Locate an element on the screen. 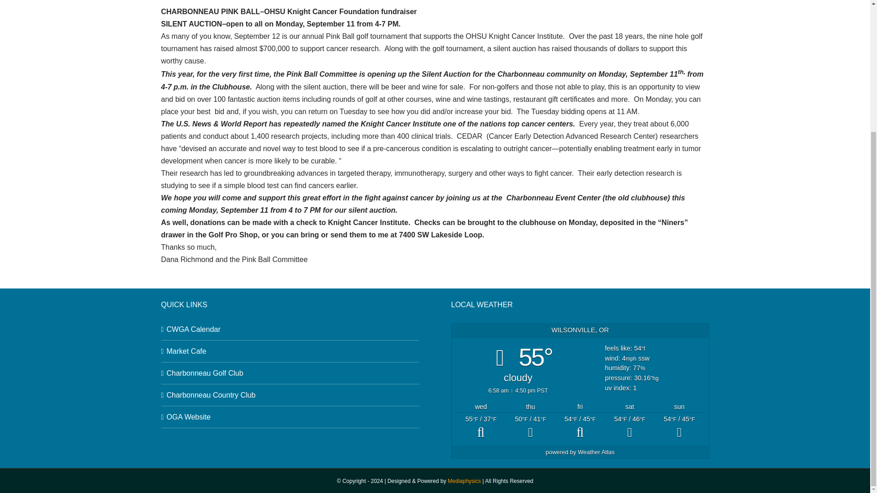 Image resolution: width=877 pixels, height=493 pixels. Partly Cloudy is located at coordinates (481, 428).